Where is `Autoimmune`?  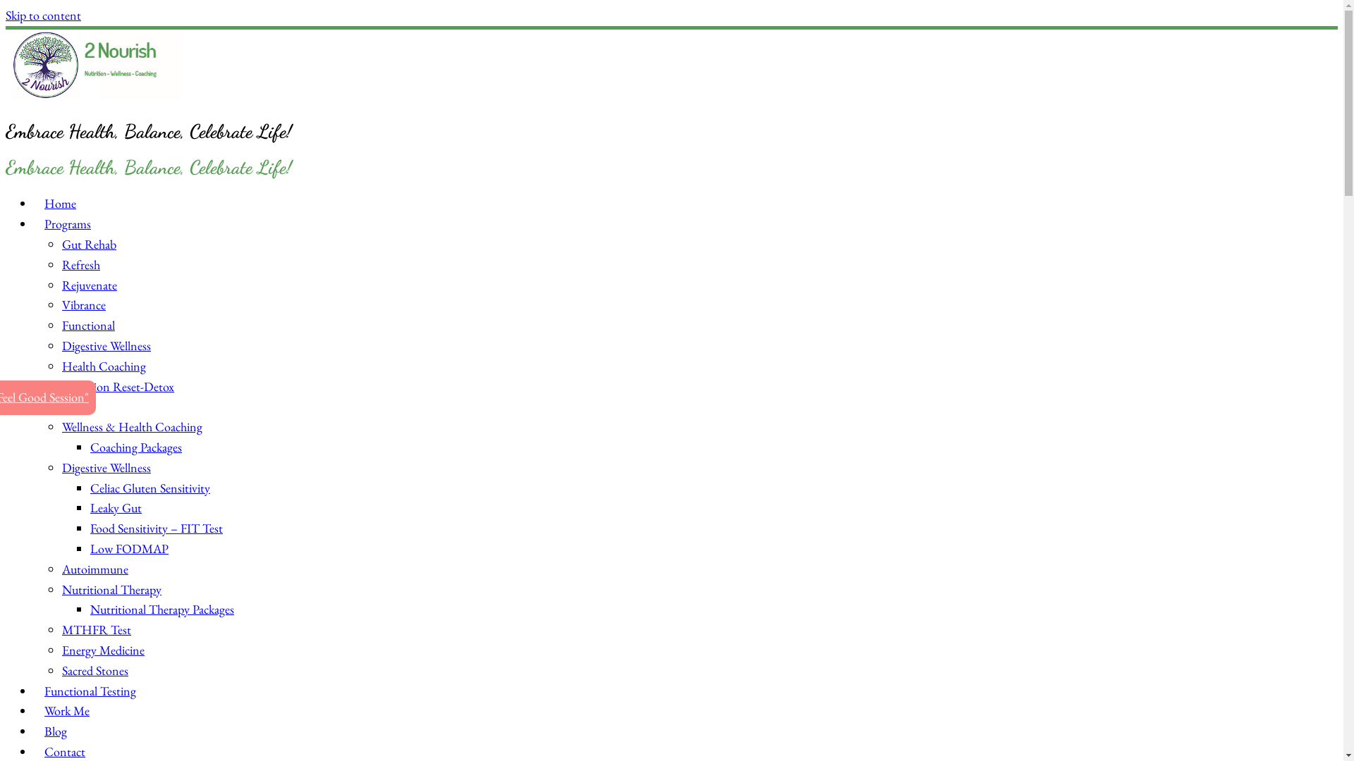
Autoimmune is located at coordinates (95, 569).